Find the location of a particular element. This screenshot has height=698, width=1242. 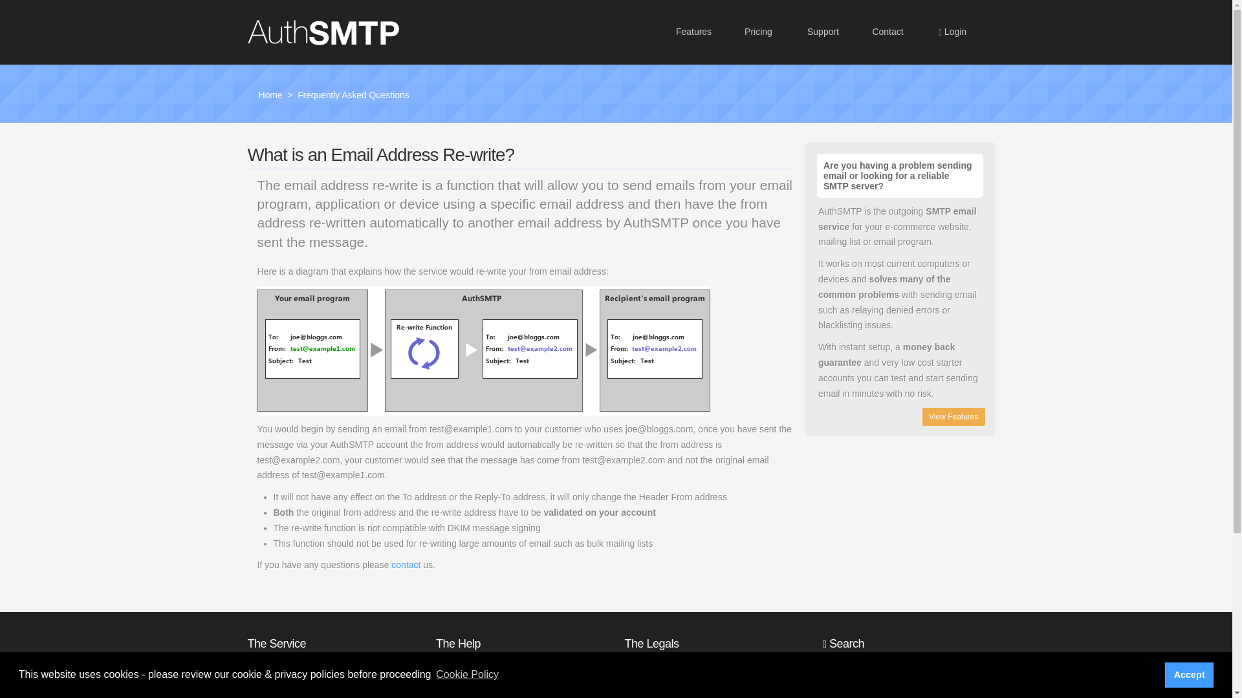

GDPR is located at coordinates (638, 664).